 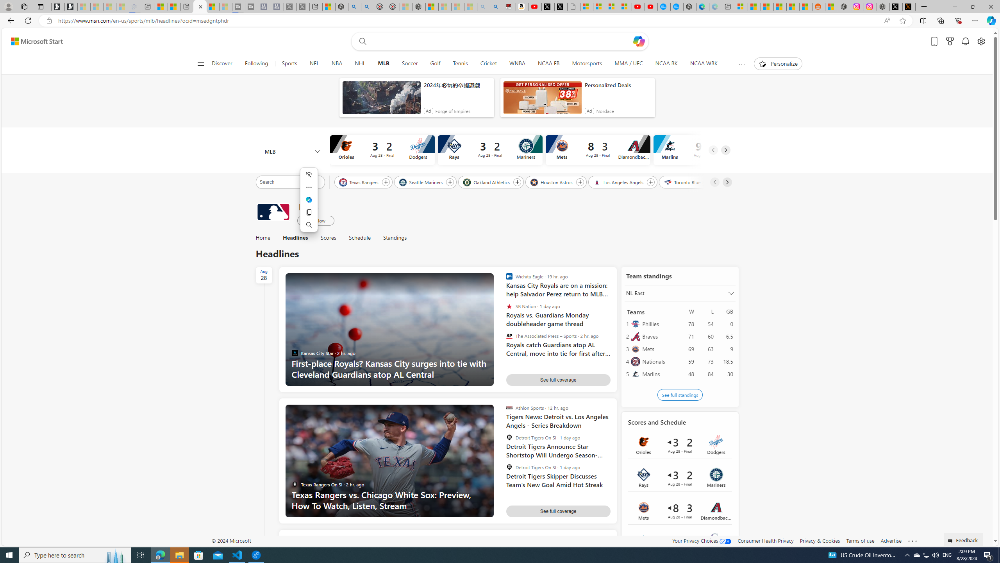 What do you see at coordinates (452, 111) in the screenshot?
I see `Forge of Empires` at bounding box center [452, 111].